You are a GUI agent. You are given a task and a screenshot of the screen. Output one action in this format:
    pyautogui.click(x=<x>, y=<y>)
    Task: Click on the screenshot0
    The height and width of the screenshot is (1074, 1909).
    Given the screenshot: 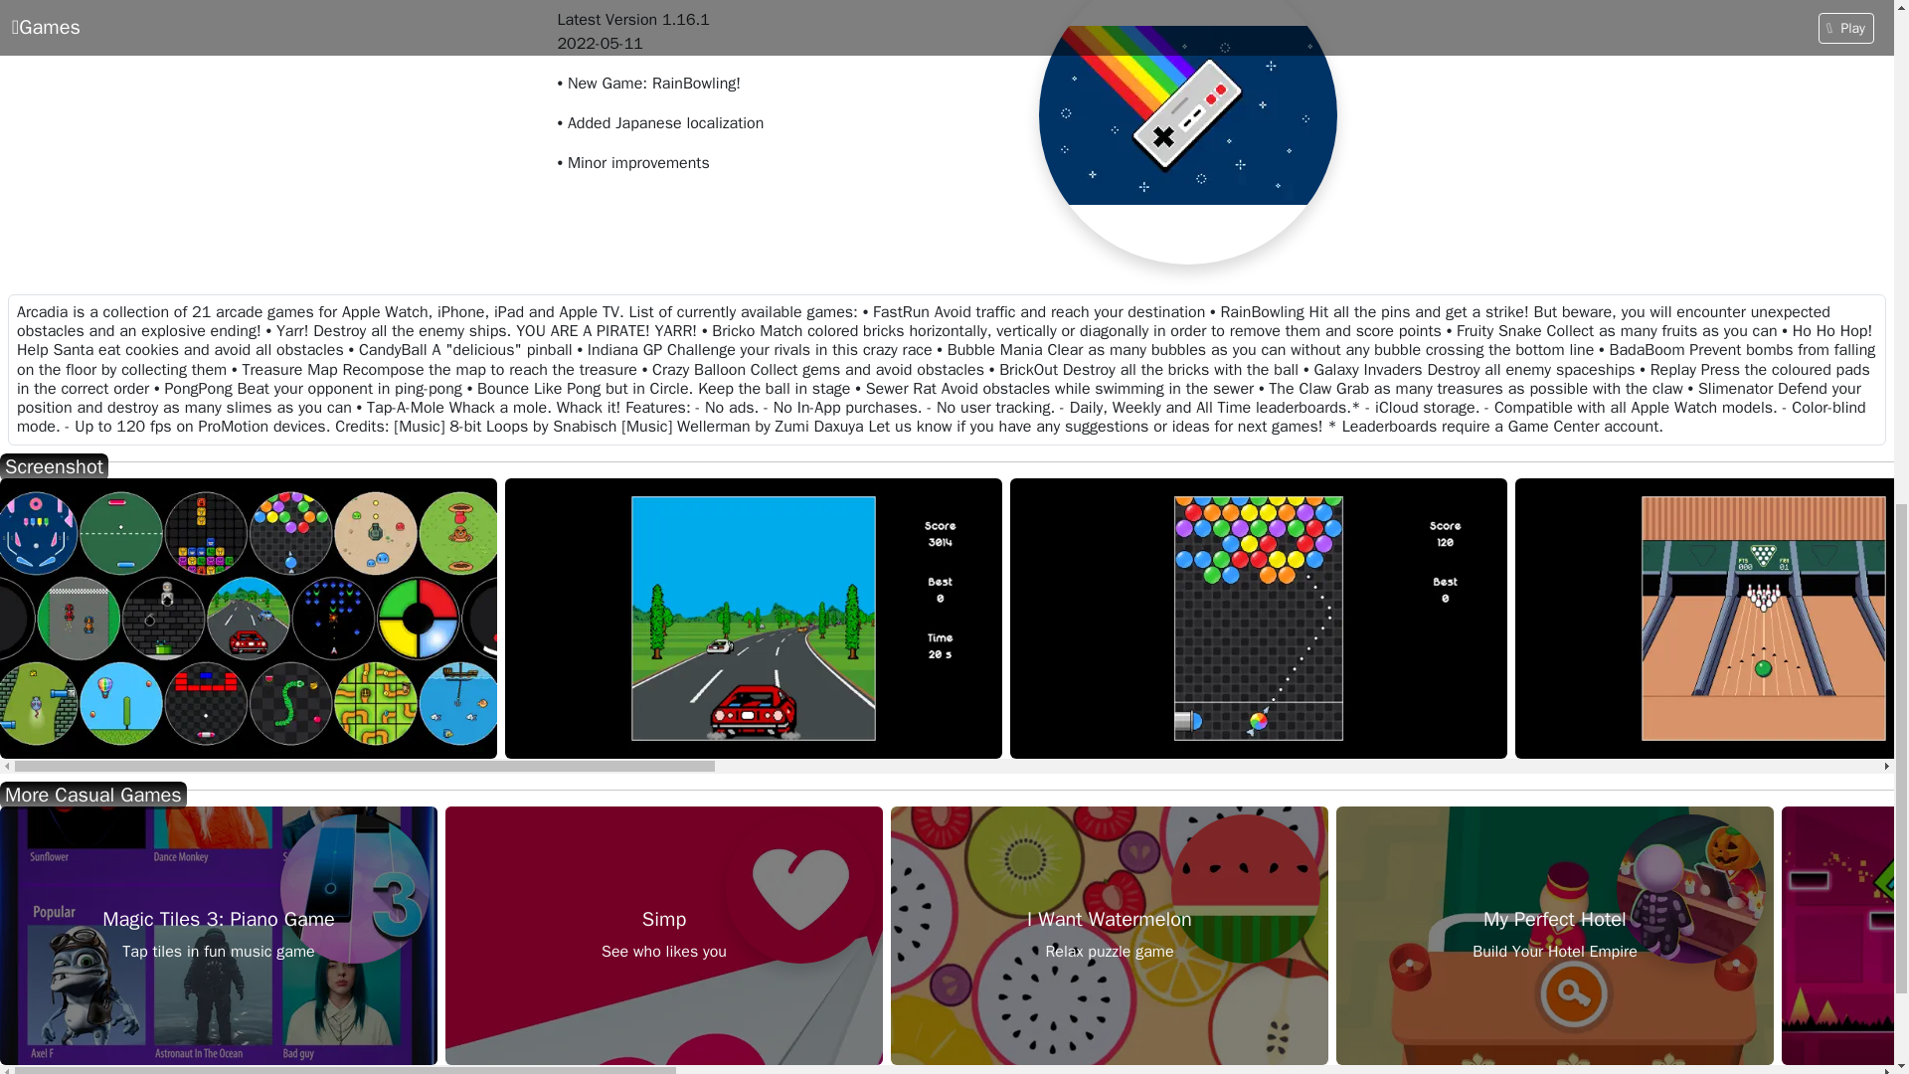 What is the action you would take?
    pyautogui.click(x=663, y=936)
    